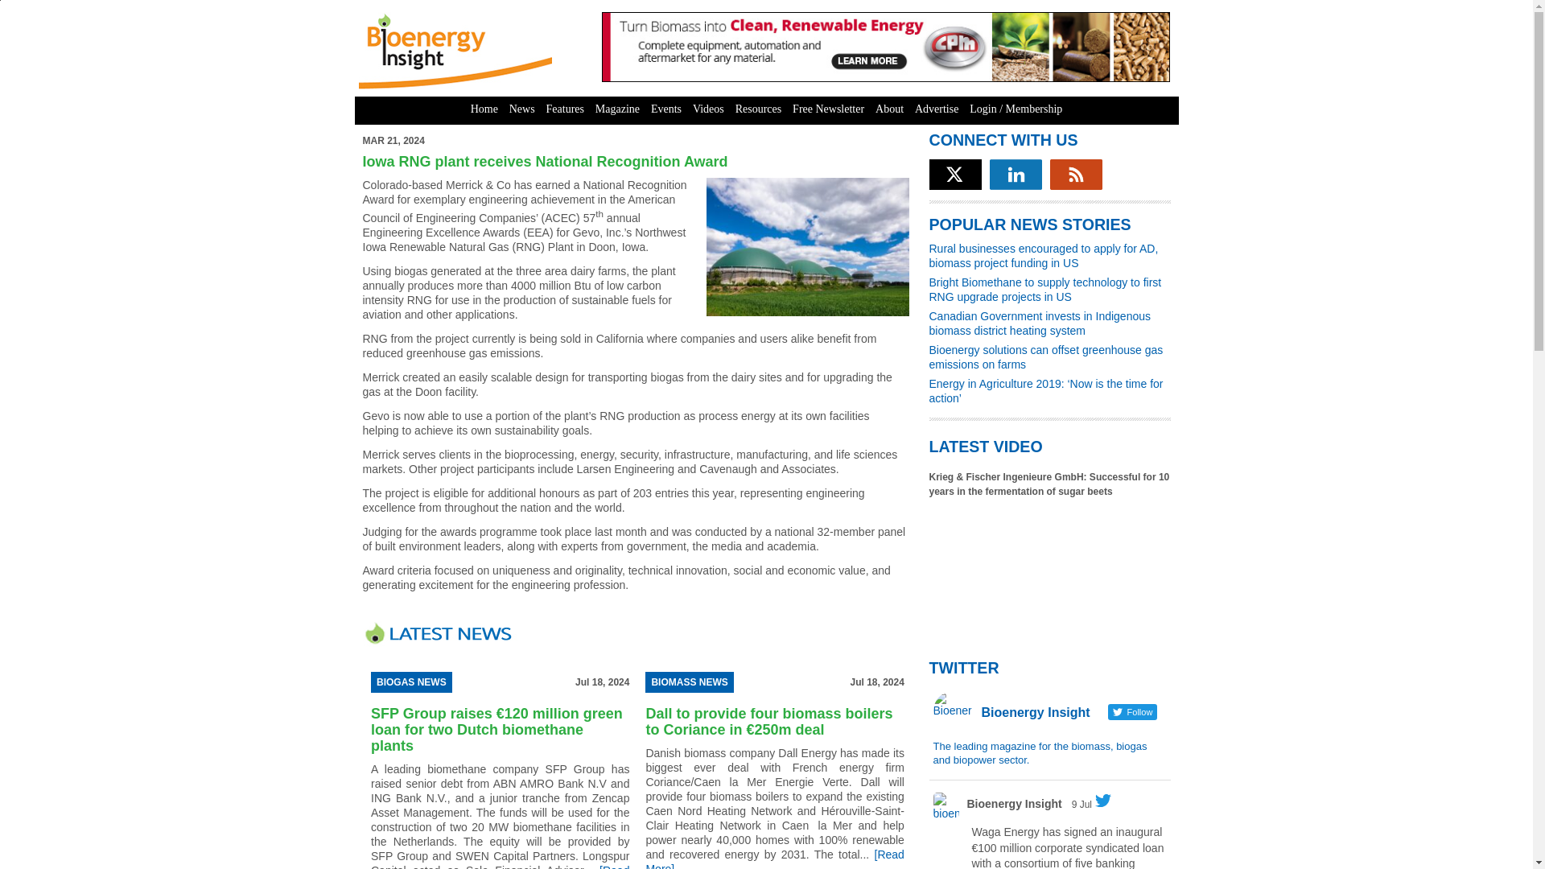 Image resolution: width=1545 pixels, height=869 pixels. Describe the element at coordinates (565, 109) in the screenshot. I see `Features` at that location.